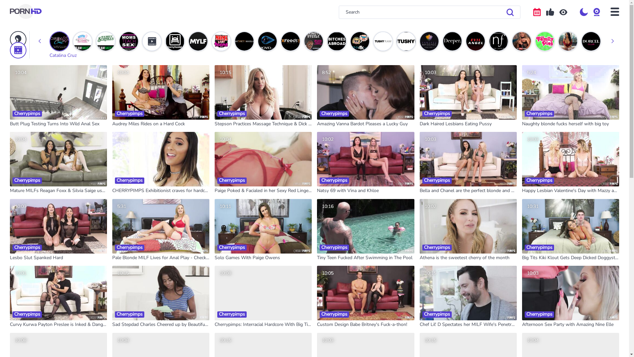 Image resolution: width=634 pixels, height=357 pixels. I want to click on Cherrypimps, so click(329, 106).